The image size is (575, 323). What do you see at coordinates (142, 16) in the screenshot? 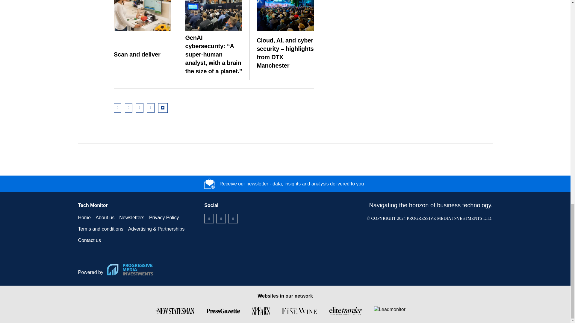
I see `Scan and deliver` at bounding box center [142, 16].